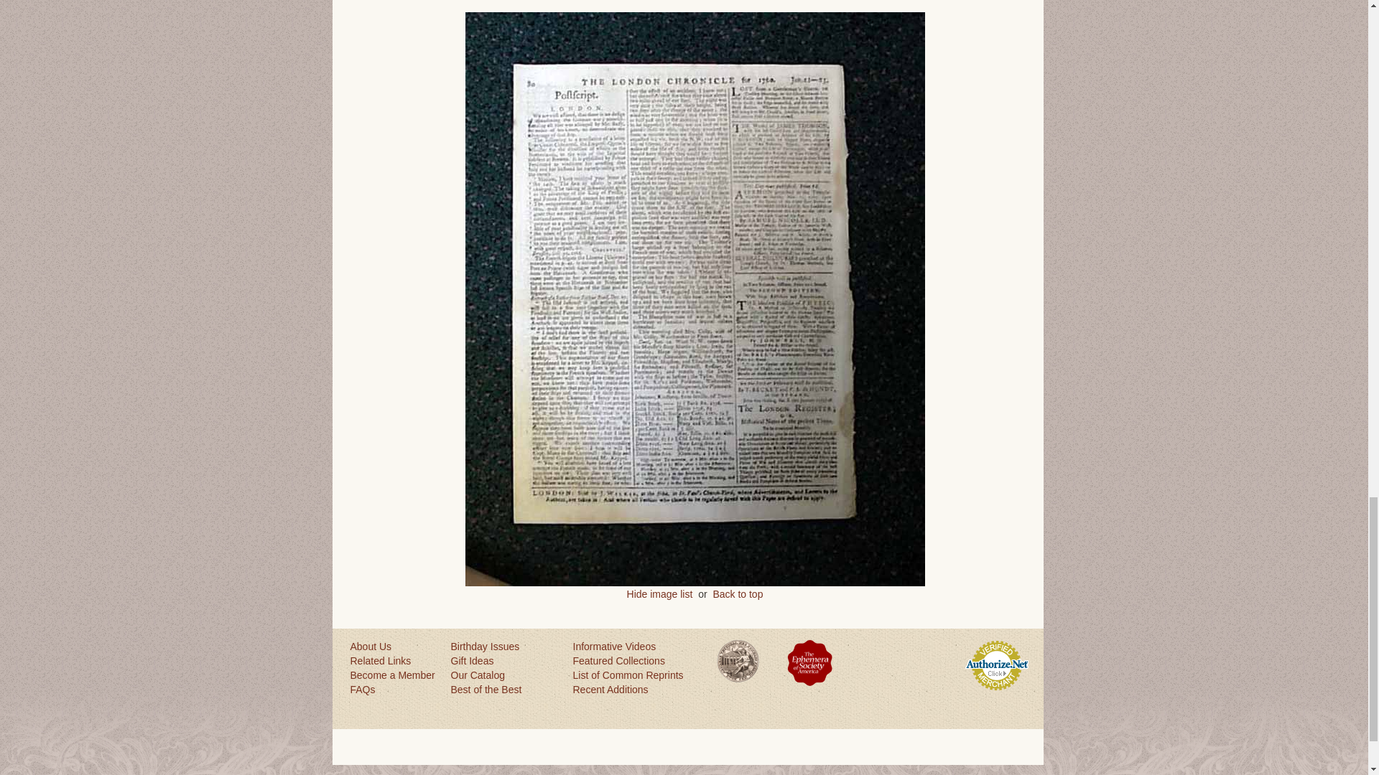 The height and width of the screenshot is (775, 1379). Describe the element at coordinates (504, 689) in the screenshot. I see `Best of the Best` at that location.